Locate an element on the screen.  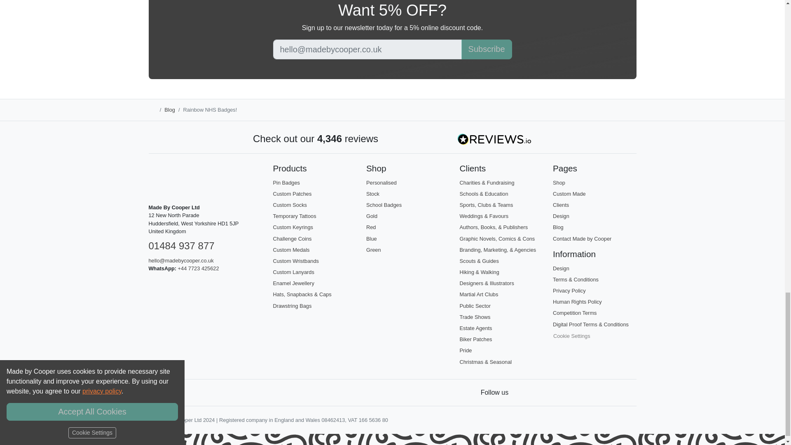
Paypal Icon is located at coordinates (228, 392).